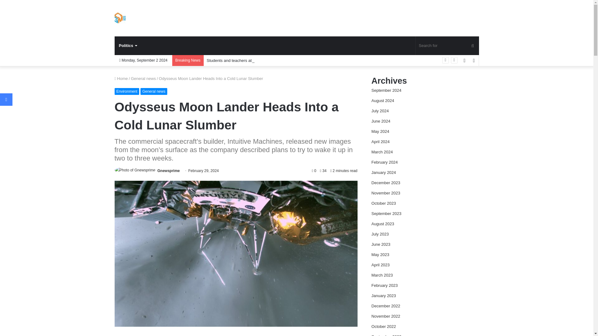 The height and width of the screenshot is (336, 598). I want to click on General news, so click(143, 78).